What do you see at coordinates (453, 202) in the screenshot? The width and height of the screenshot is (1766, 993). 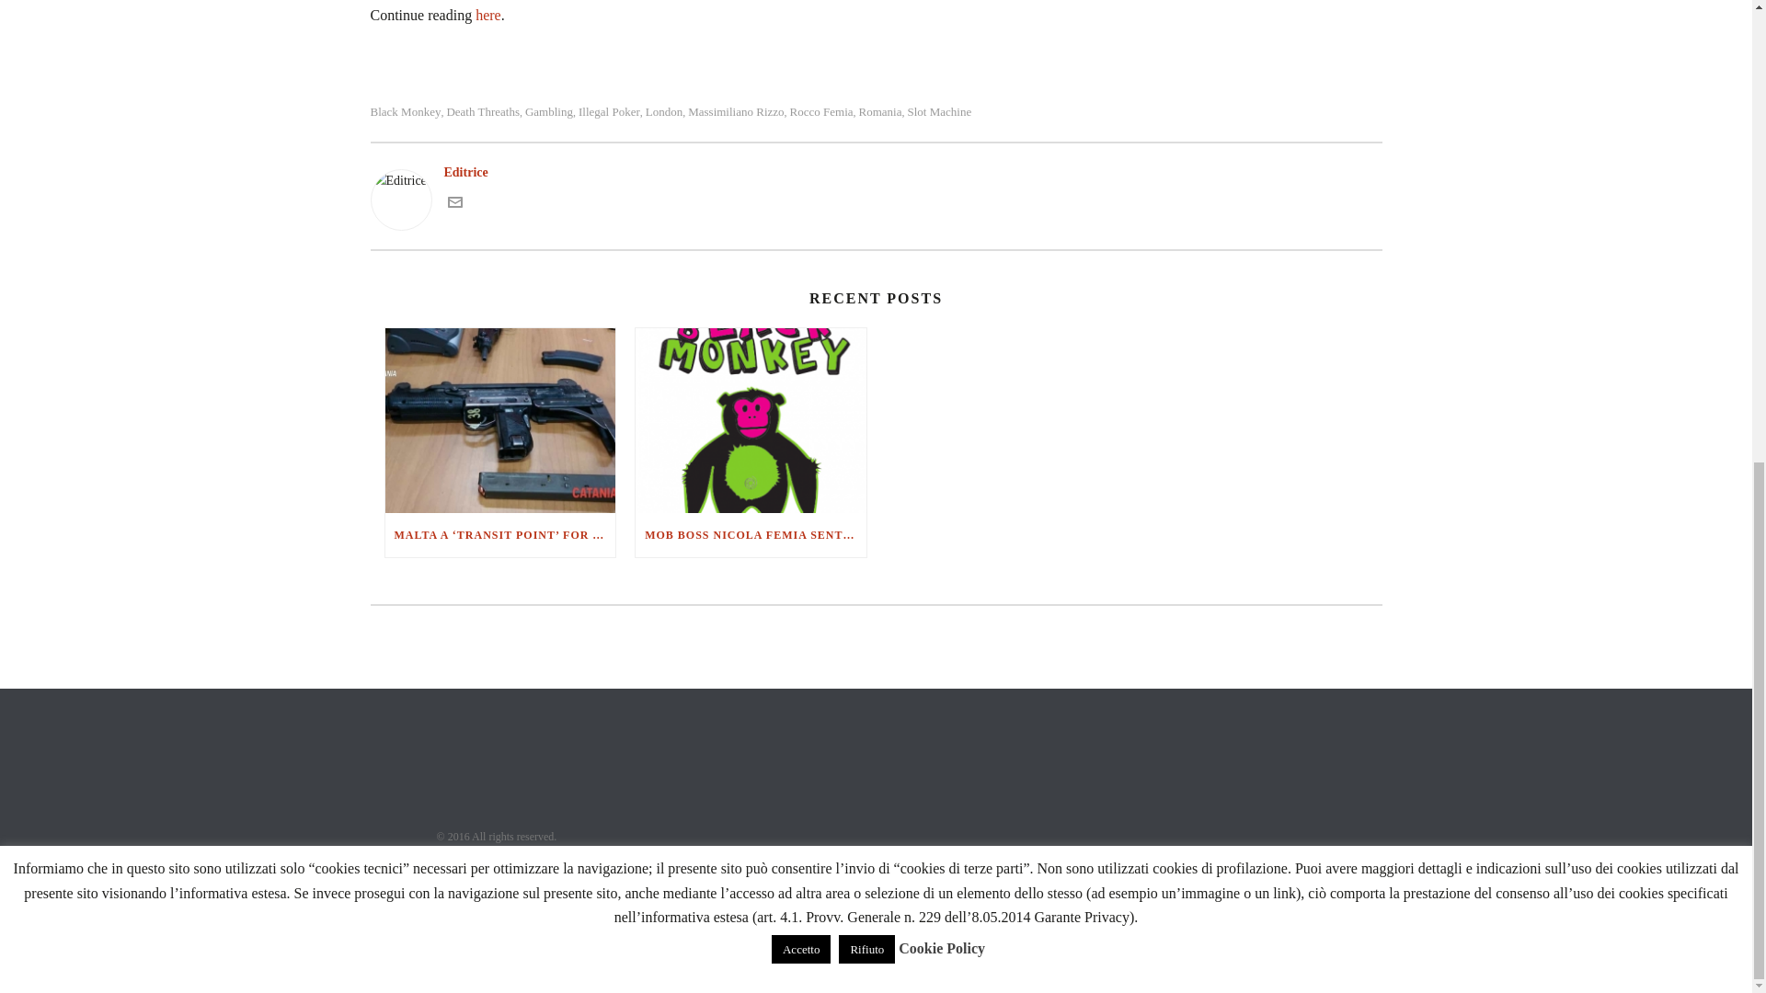 I see `Get in touch with me via email` at bounding box center [453, 202].